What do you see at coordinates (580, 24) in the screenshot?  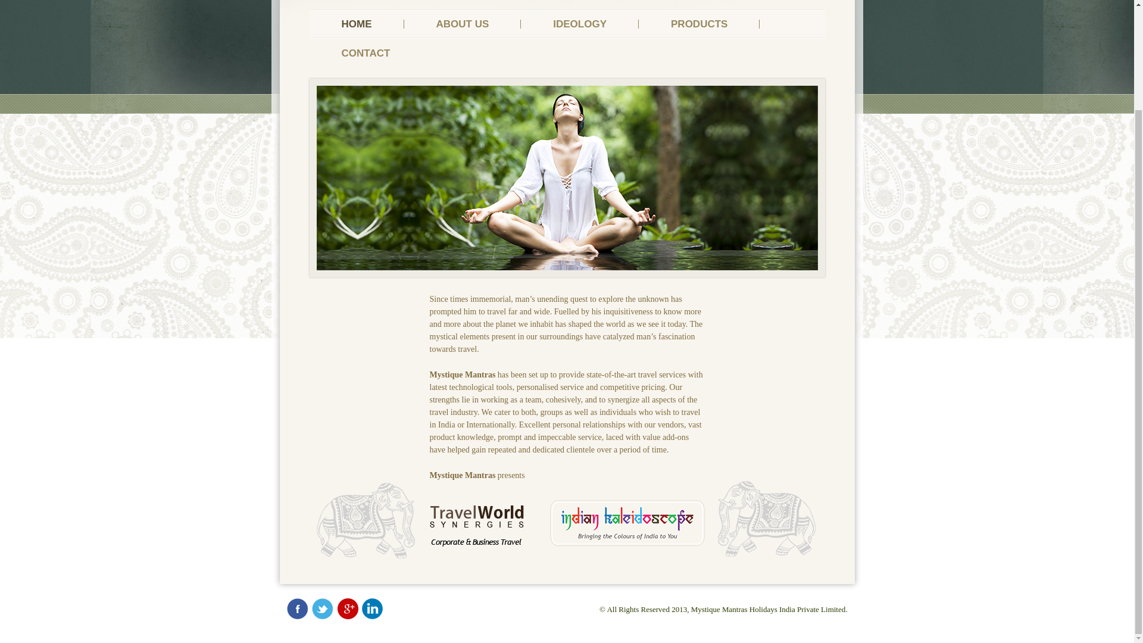 I see `IDEOLOGY` at bounding box center [580, 24].